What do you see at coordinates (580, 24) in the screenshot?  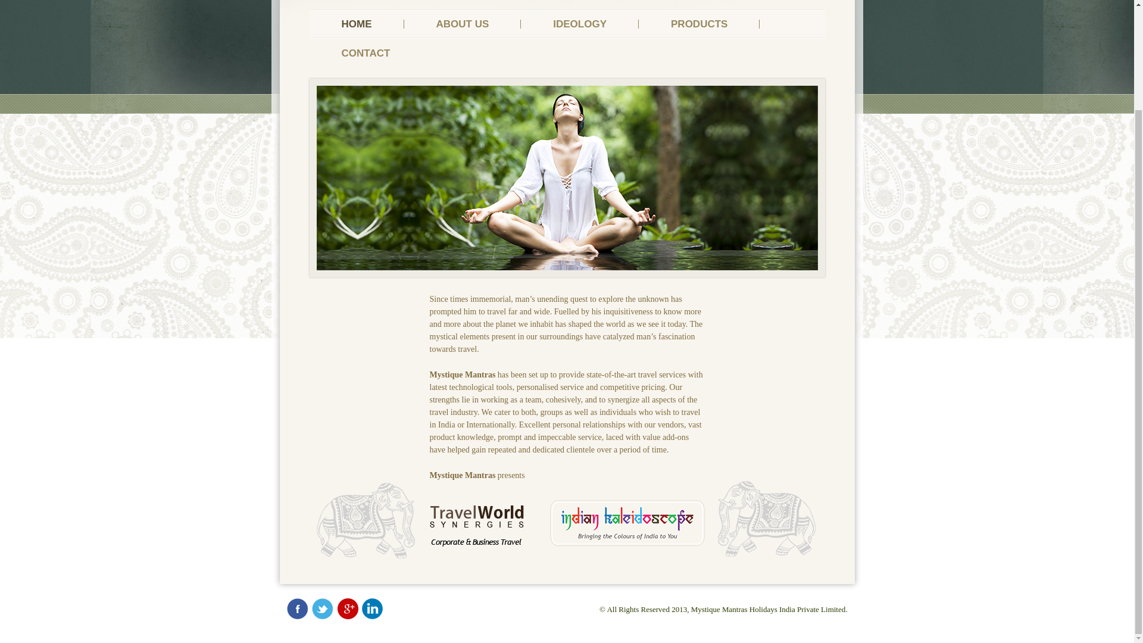 I see `IDEOLOGY` at bounding box center [580, 24].